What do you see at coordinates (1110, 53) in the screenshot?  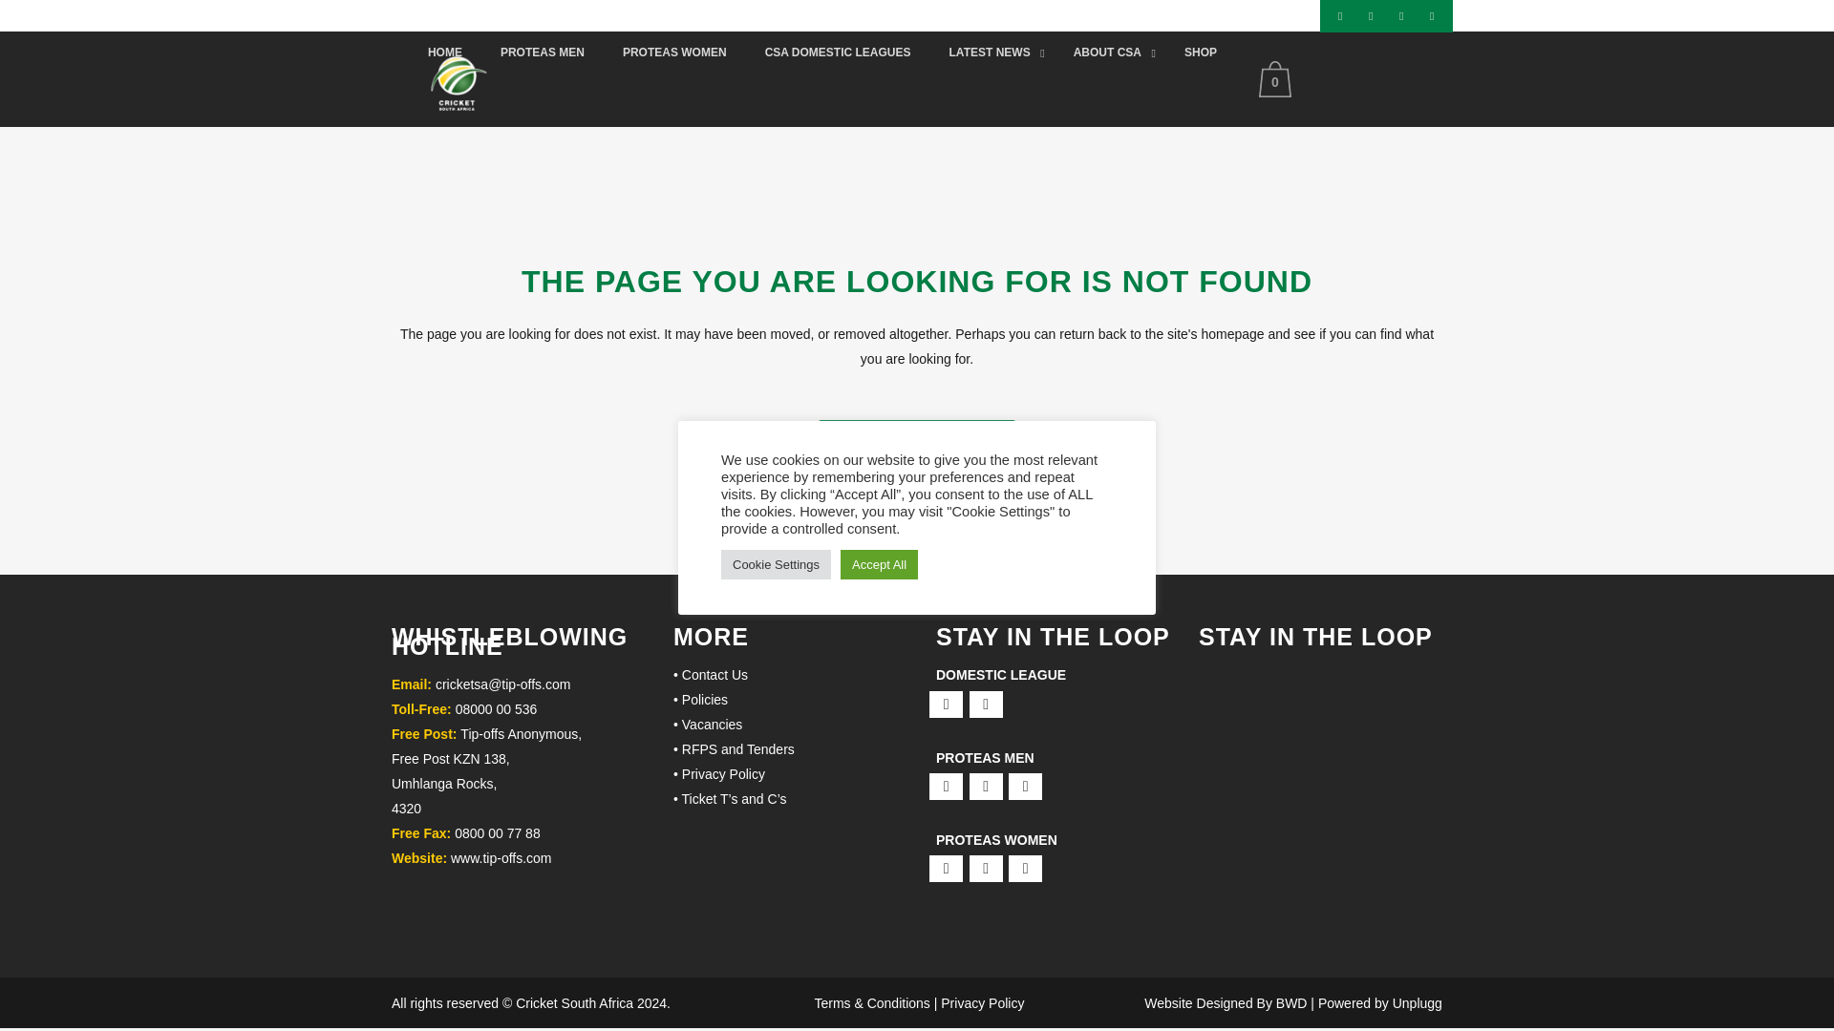 I see `ABOUT CSA` at bounding box center [1110, 53].